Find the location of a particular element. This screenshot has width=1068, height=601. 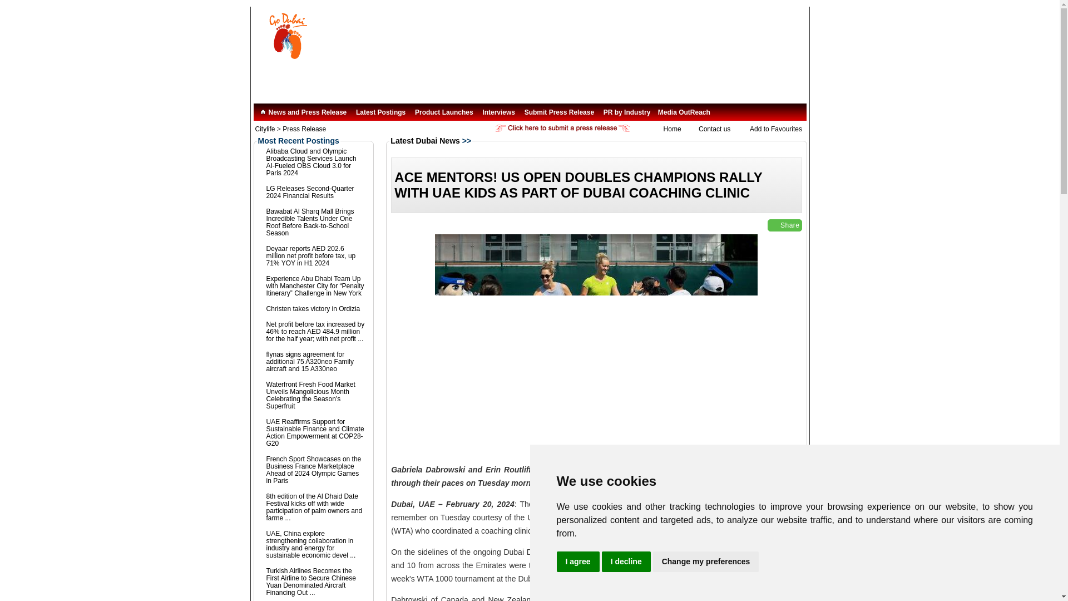

I decline is located at coordinates (626, 562).